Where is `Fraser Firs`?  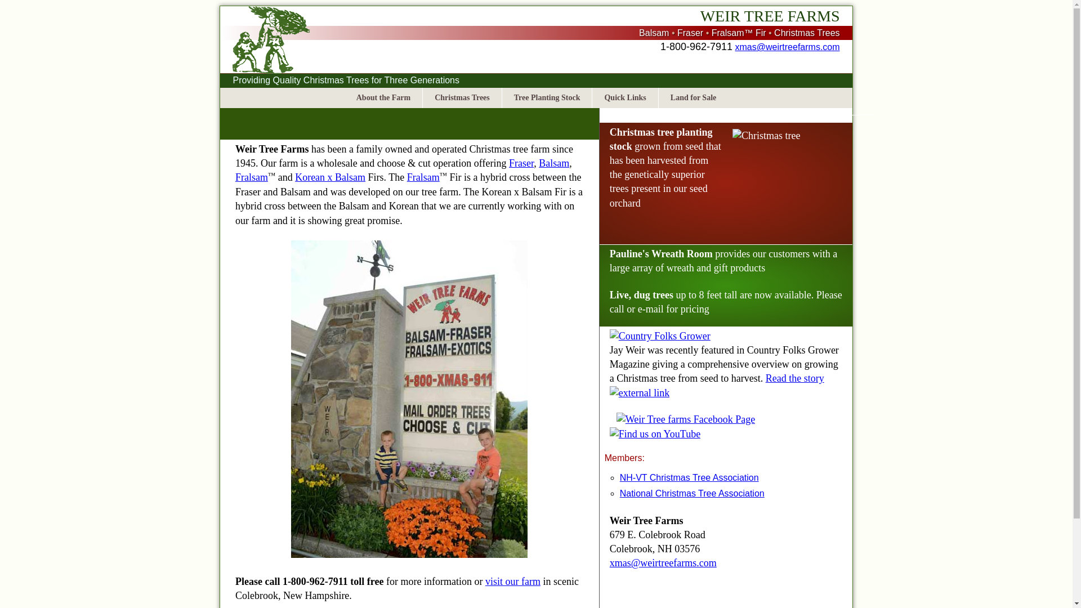
Fraser Firs is located at coordinates (521, 163).